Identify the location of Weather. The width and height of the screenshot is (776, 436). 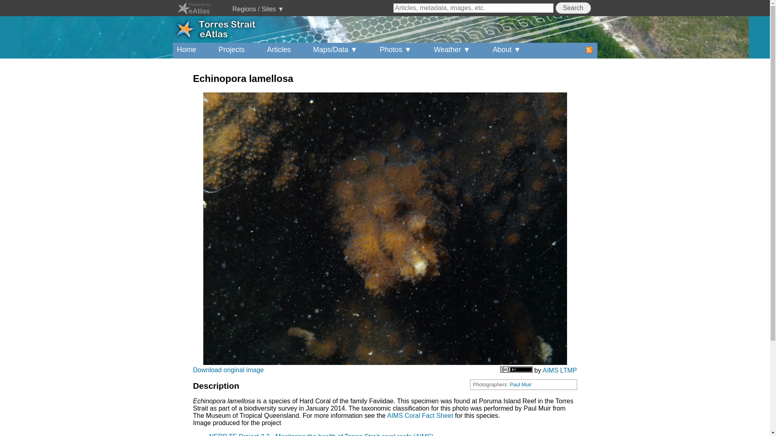
(458, 51).